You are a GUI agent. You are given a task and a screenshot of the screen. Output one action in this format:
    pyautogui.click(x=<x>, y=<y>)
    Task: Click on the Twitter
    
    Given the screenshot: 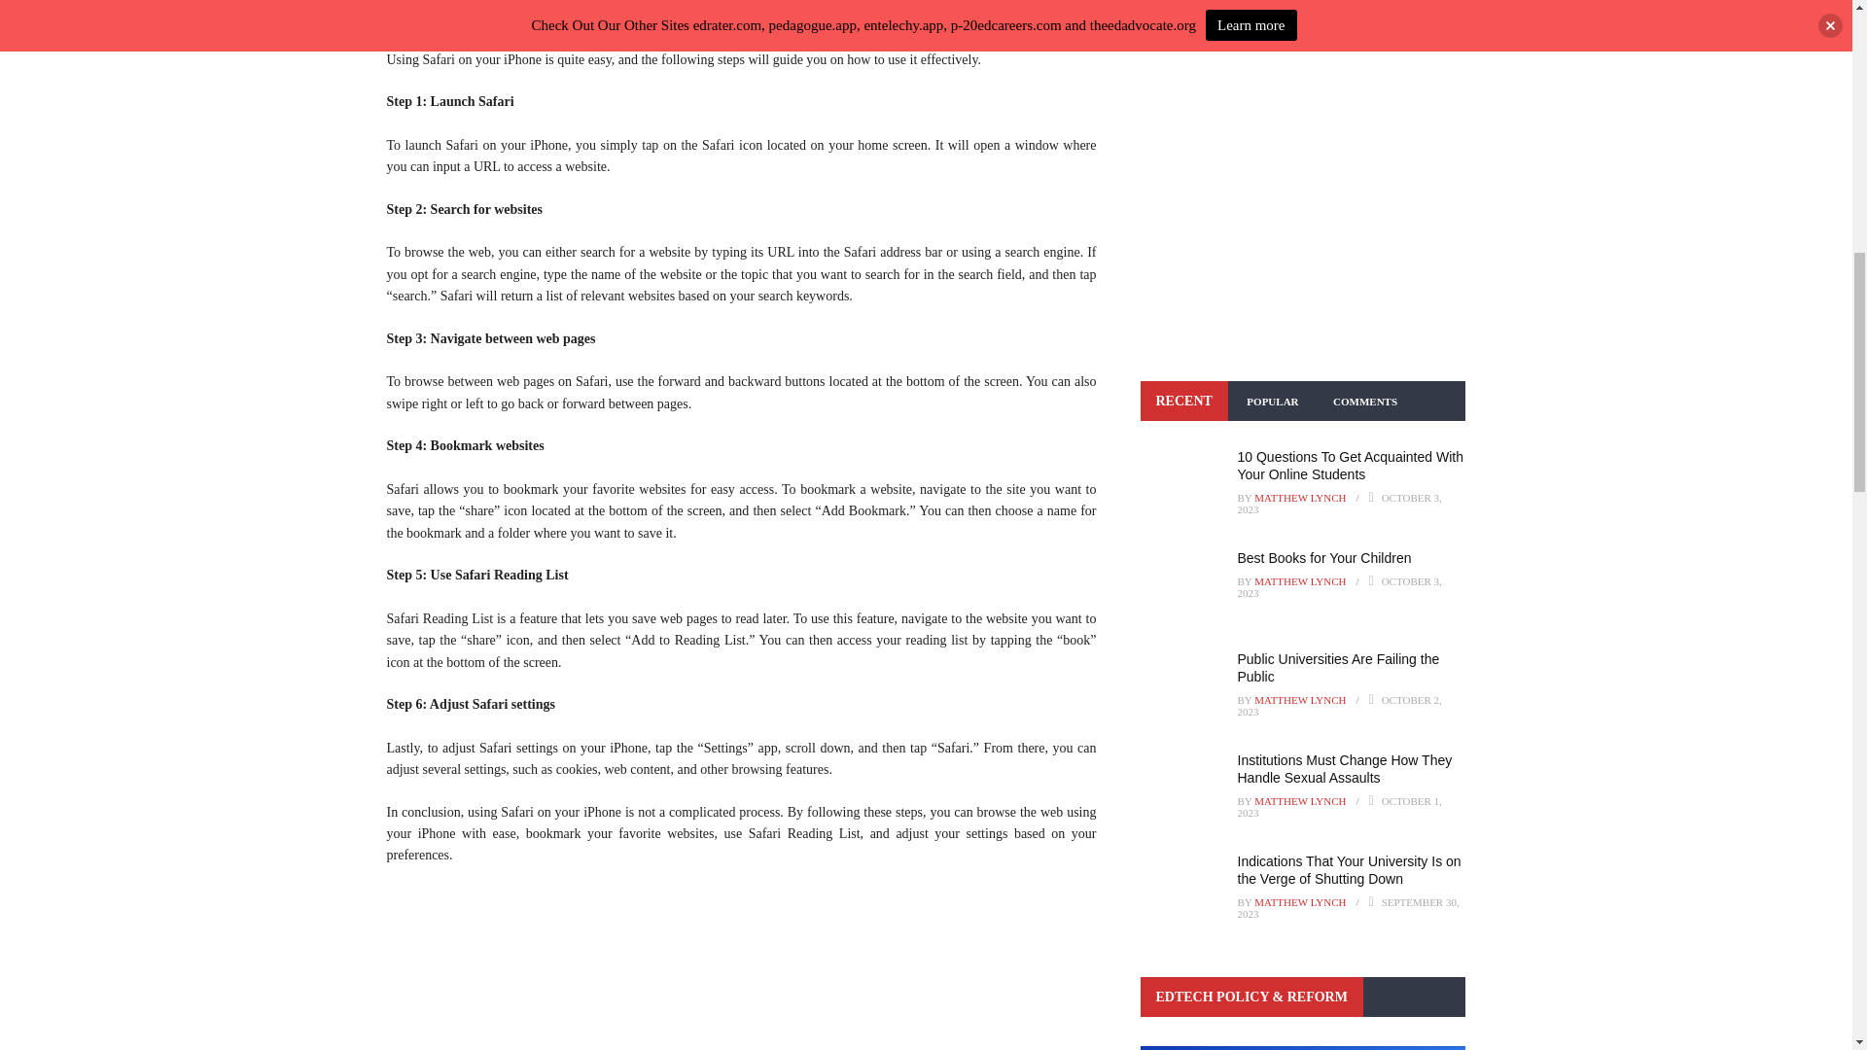 What is the action you would take?
    pyautogui.click(x=441, y=12)
    